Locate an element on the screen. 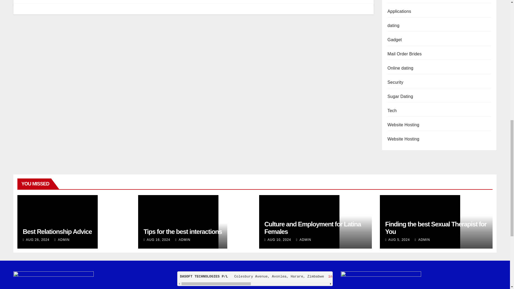 The image size is (514, 289). Permalink to: Tips for the best interactions is located at coordinates (183, 232).